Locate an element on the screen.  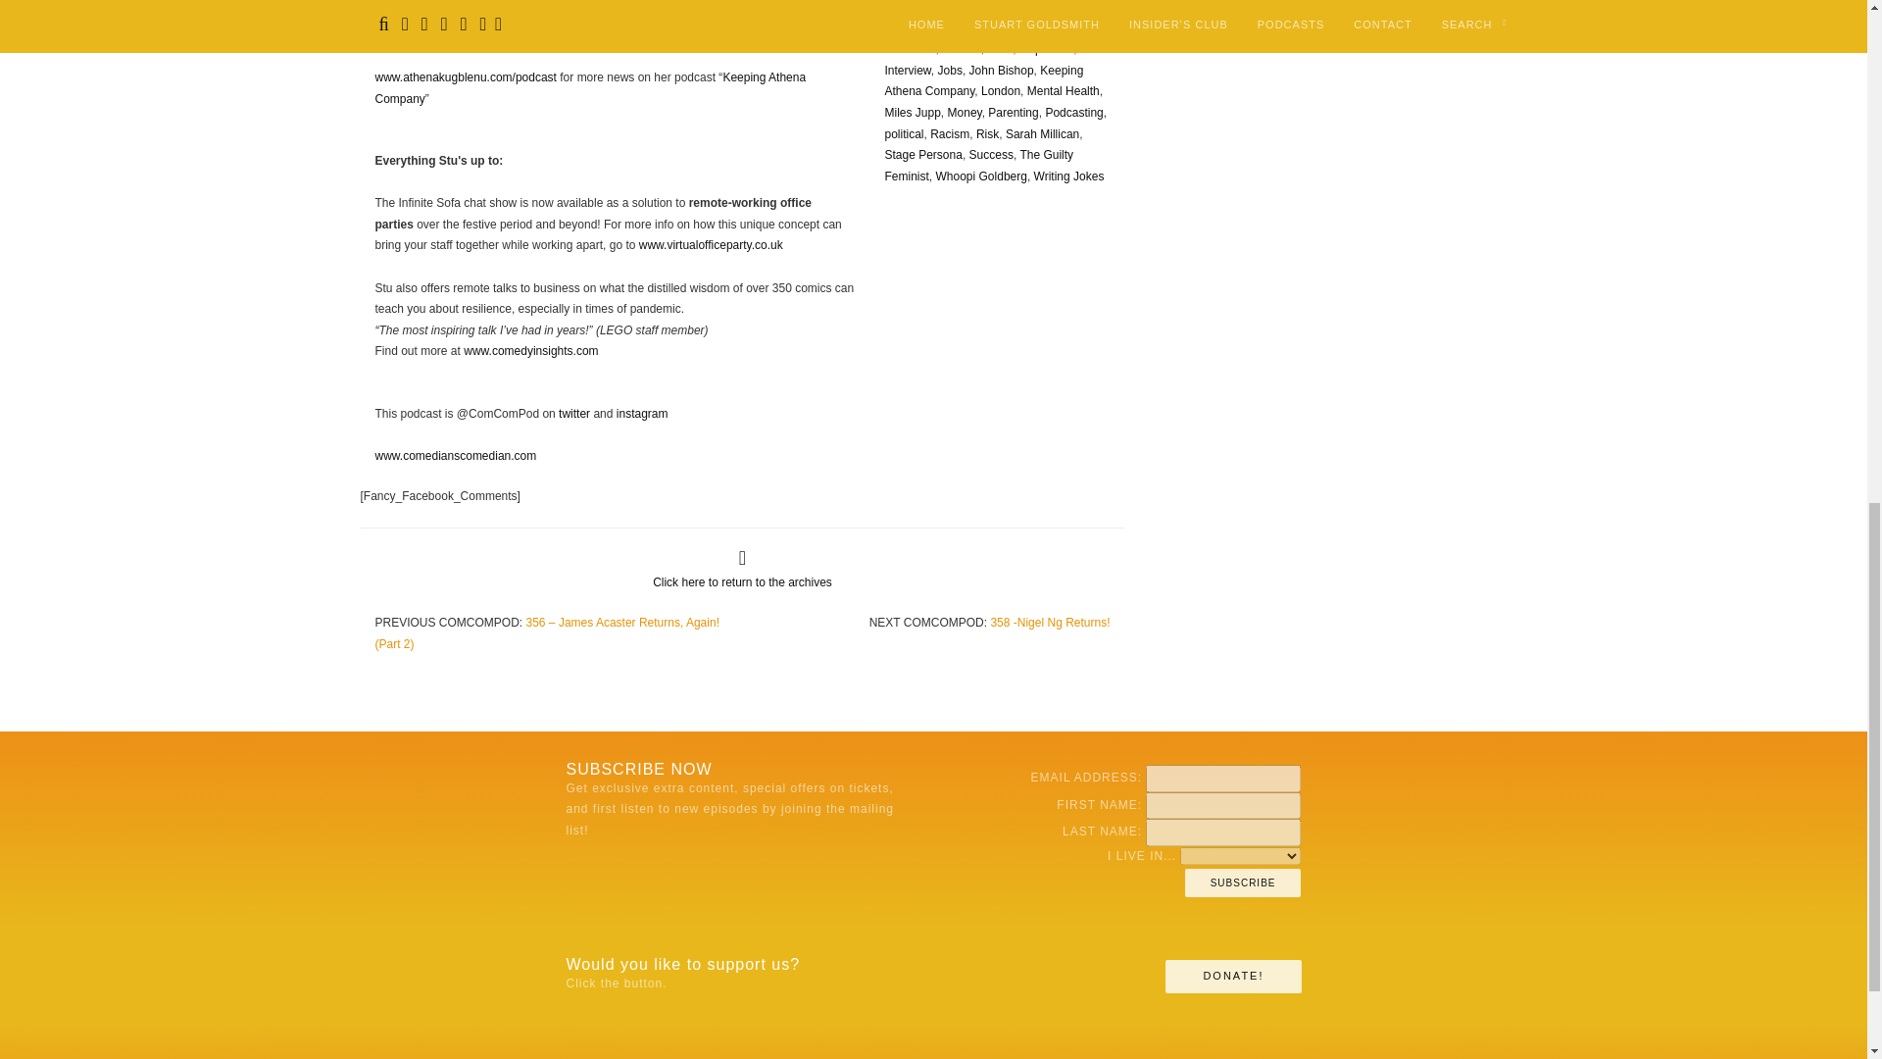
www.athenakugblenu.com is located at coordinates (443, 35).